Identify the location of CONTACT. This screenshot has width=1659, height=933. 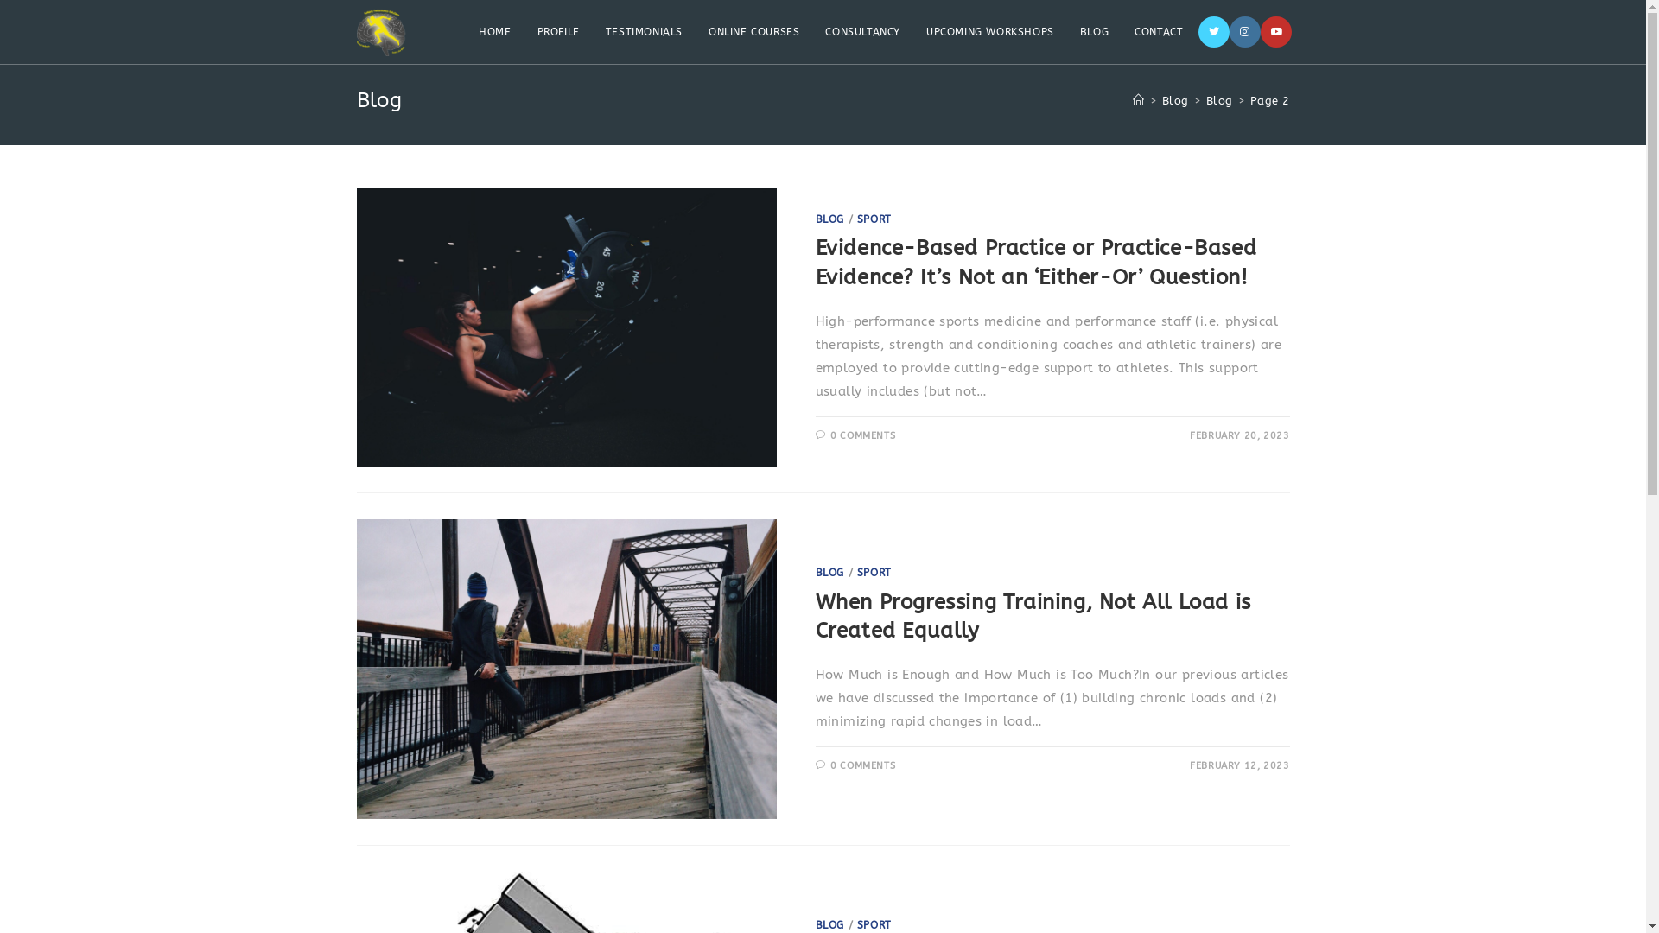
(1159, 32).